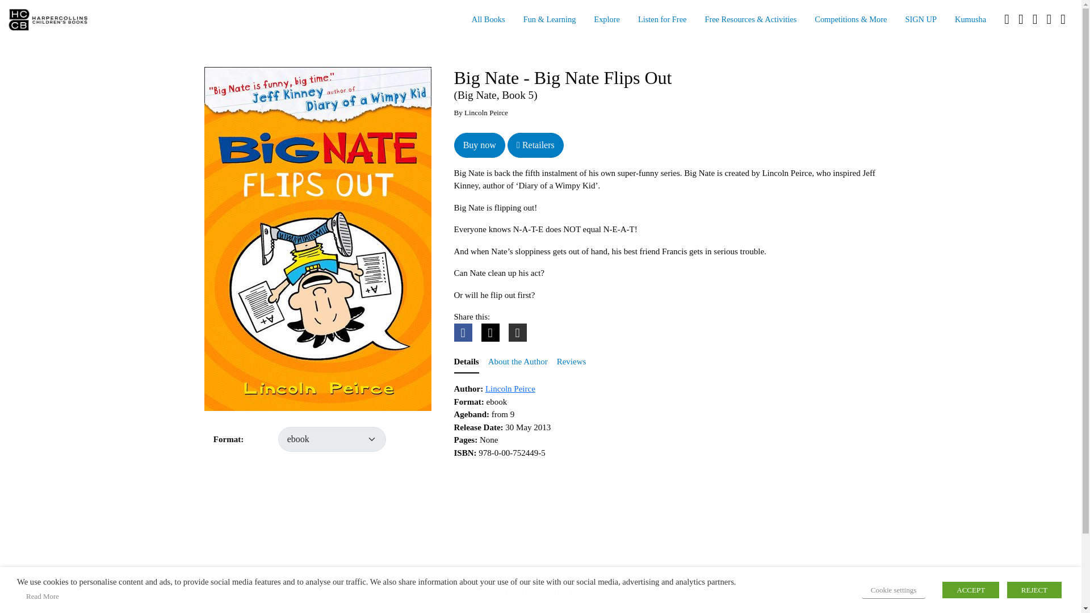 The width and height of the screenshot is (1090, 613). What do you see at coordinates (1021, 20) in the screenshot?
I see `instagram` at bounding box center [1021, 20].